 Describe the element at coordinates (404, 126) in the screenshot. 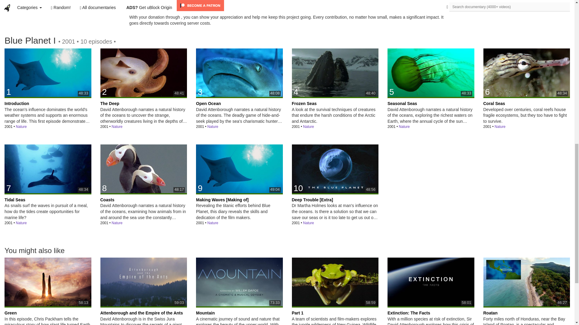

I see `Seasonal Seas` at that location.